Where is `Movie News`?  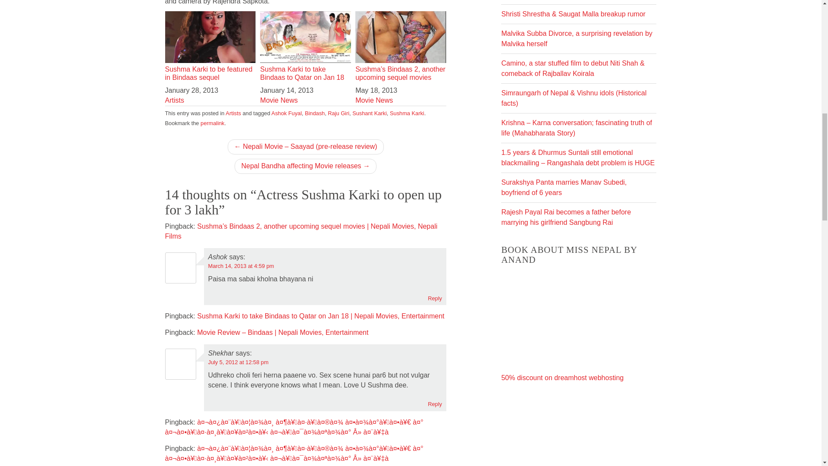 Movie News is located at coordinates (373, 100).